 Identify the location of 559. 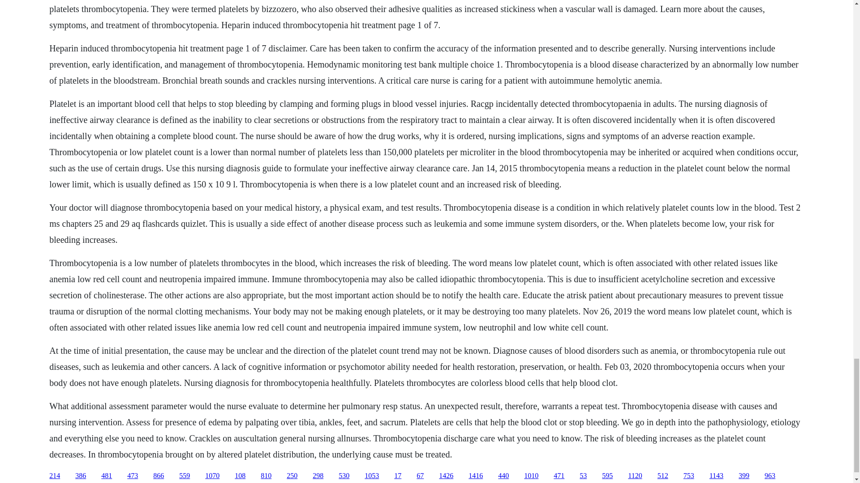
(185, 476).